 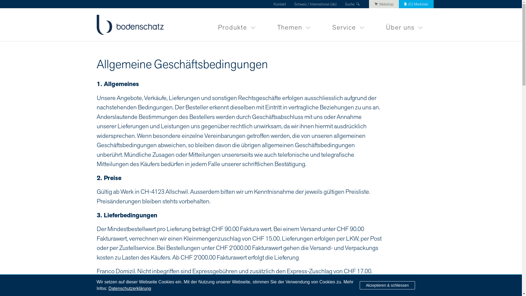 I want to click on (0) Merkliste, so click(x=416, y=4).